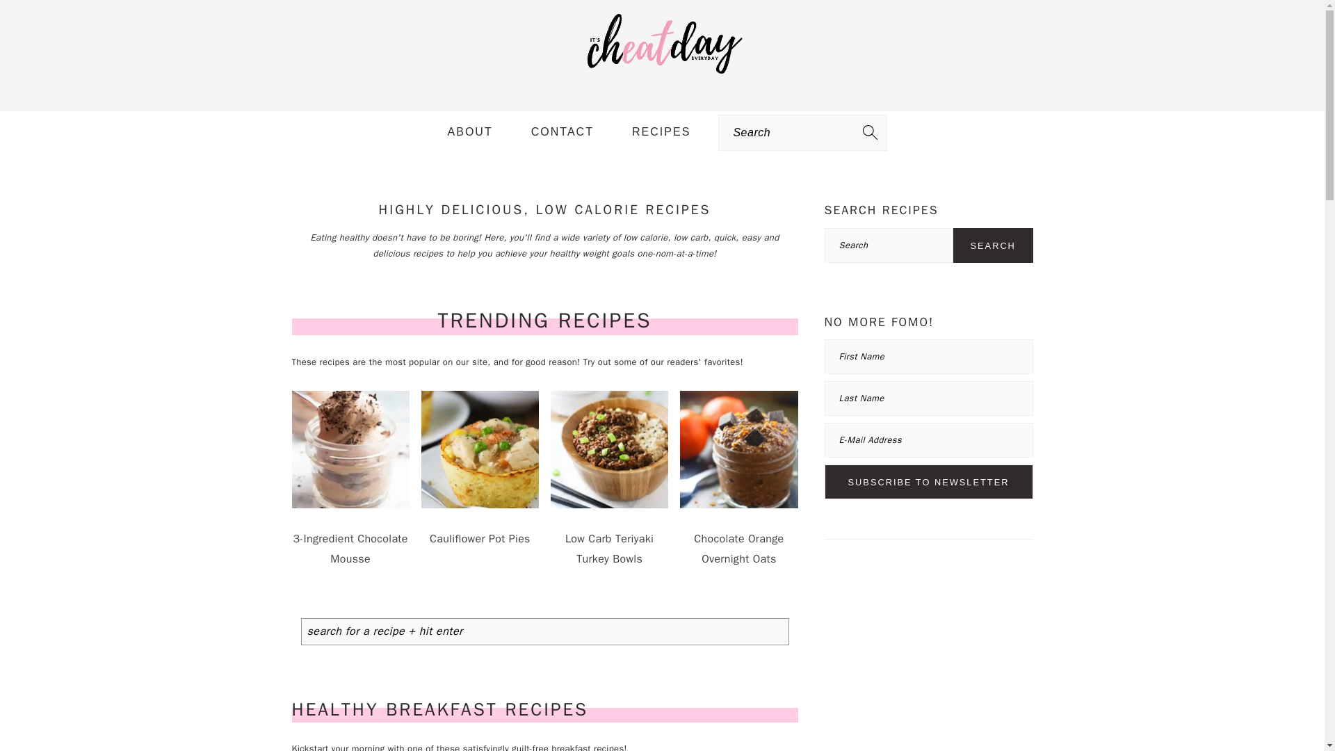 This screenshot has width=1335, height=751. I want to click on Low Carb Teriyaki Turkey Bowls, so click(609, 540).